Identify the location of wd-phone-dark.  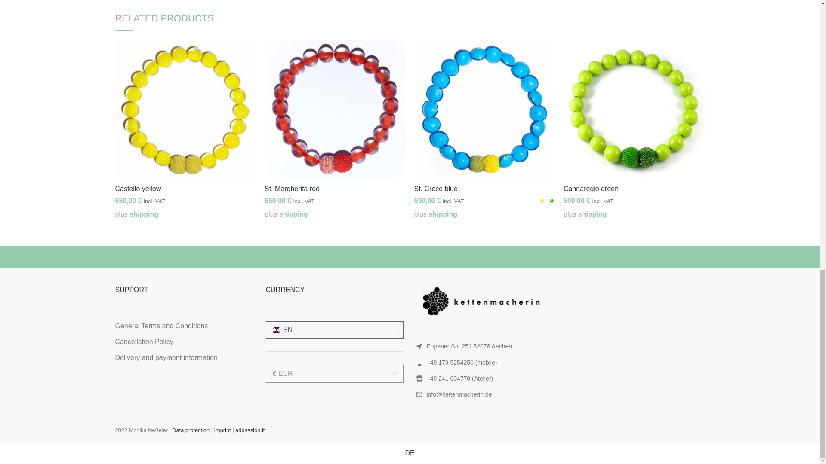
(419, 363).